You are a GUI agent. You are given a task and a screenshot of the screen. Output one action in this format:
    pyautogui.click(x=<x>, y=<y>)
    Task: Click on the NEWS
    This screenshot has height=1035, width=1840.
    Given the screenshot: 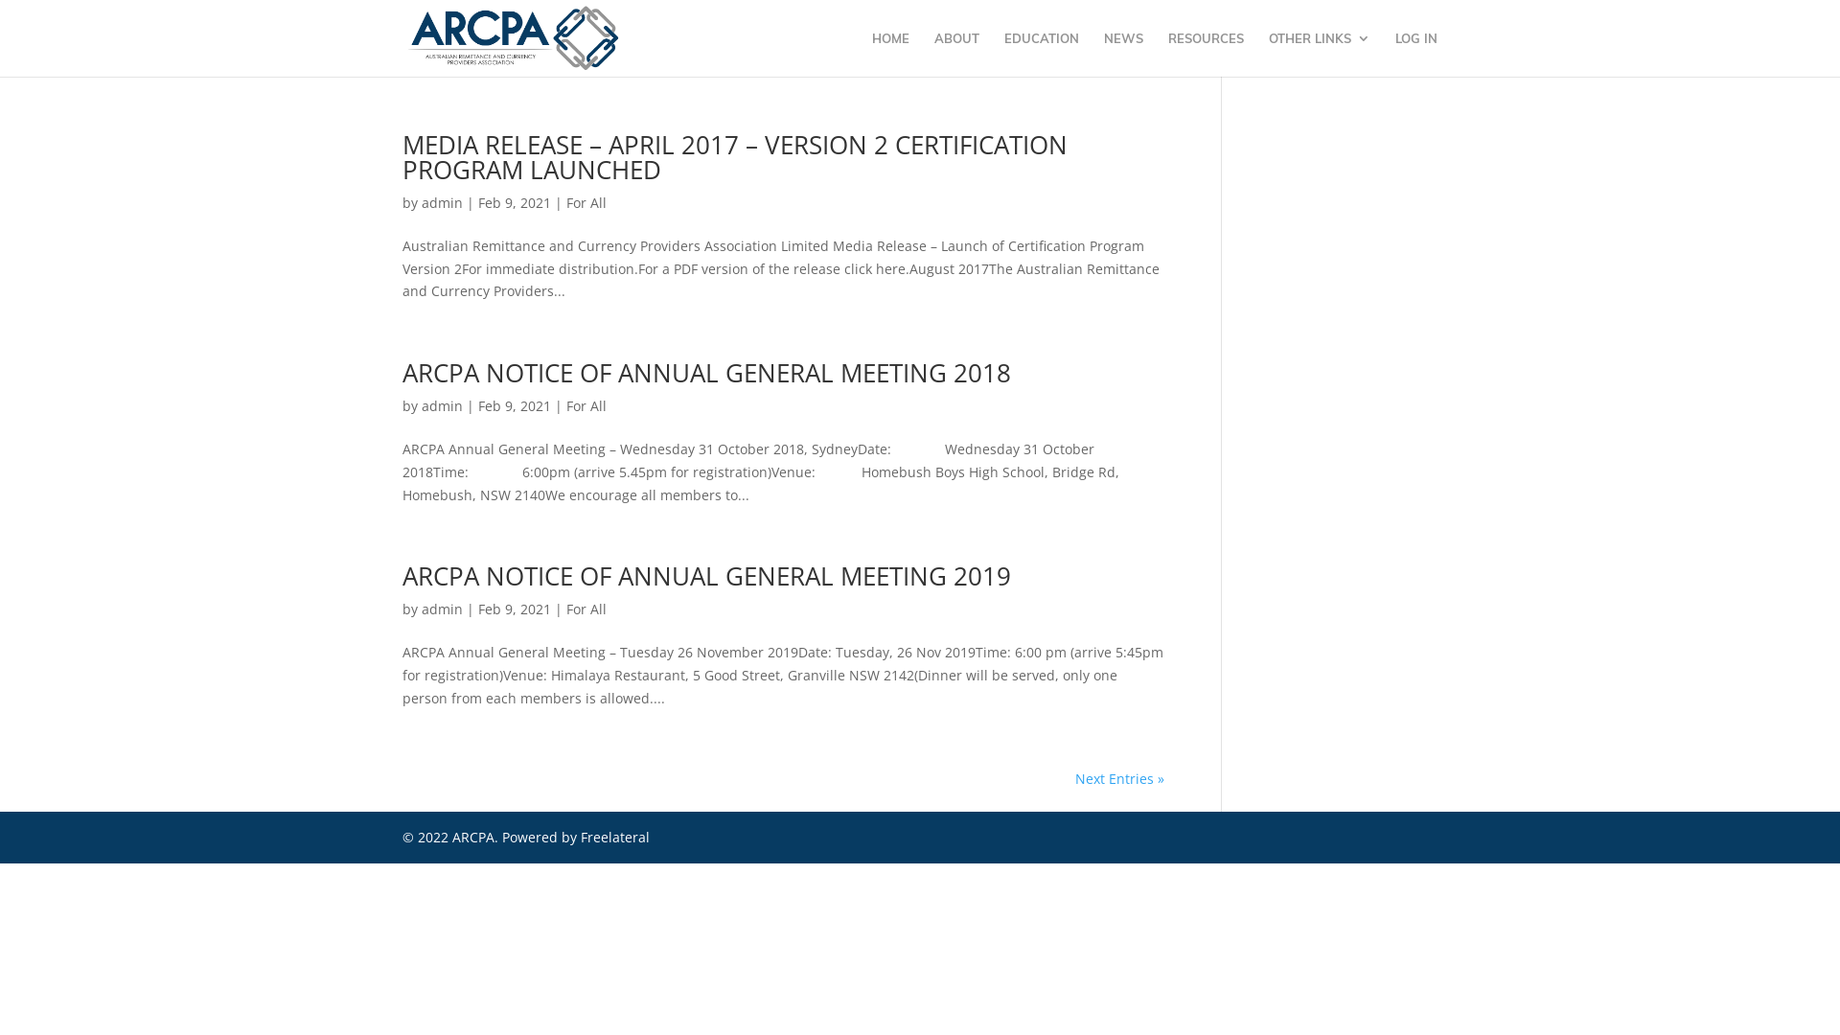 What is the action you would take?
    pyautogui.click(x=1123, y=54)
    